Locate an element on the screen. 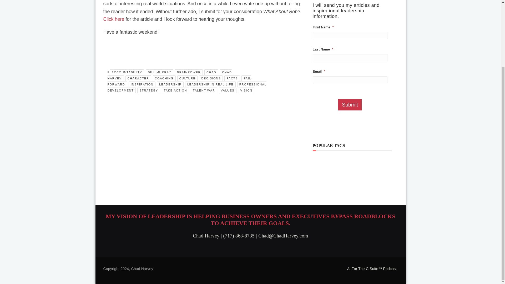  LEADERSHIP IN REAL LIFE is located at coordinates (210, 84).